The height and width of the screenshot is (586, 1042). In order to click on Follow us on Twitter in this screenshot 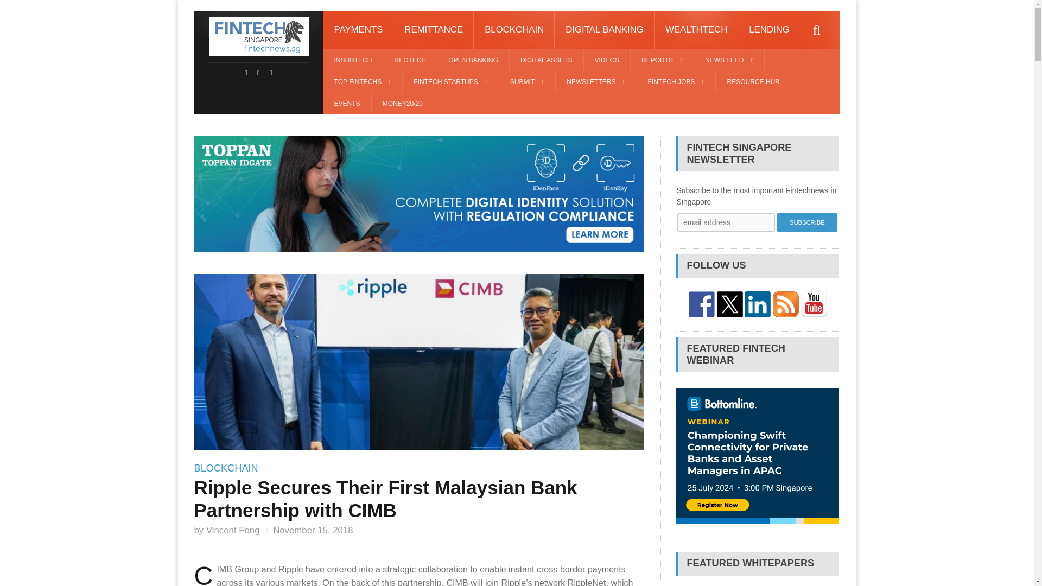, I will do `click(729, 304)`.